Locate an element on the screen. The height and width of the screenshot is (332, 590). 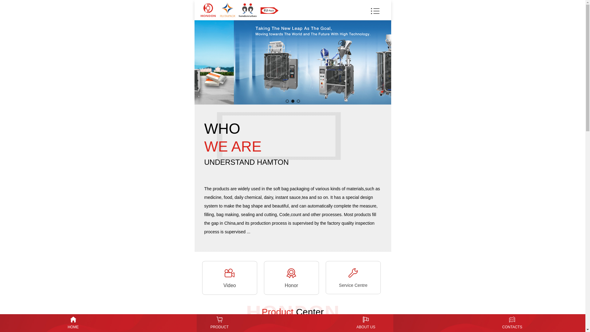
PRODUCT is located at coordinates (219, 323).